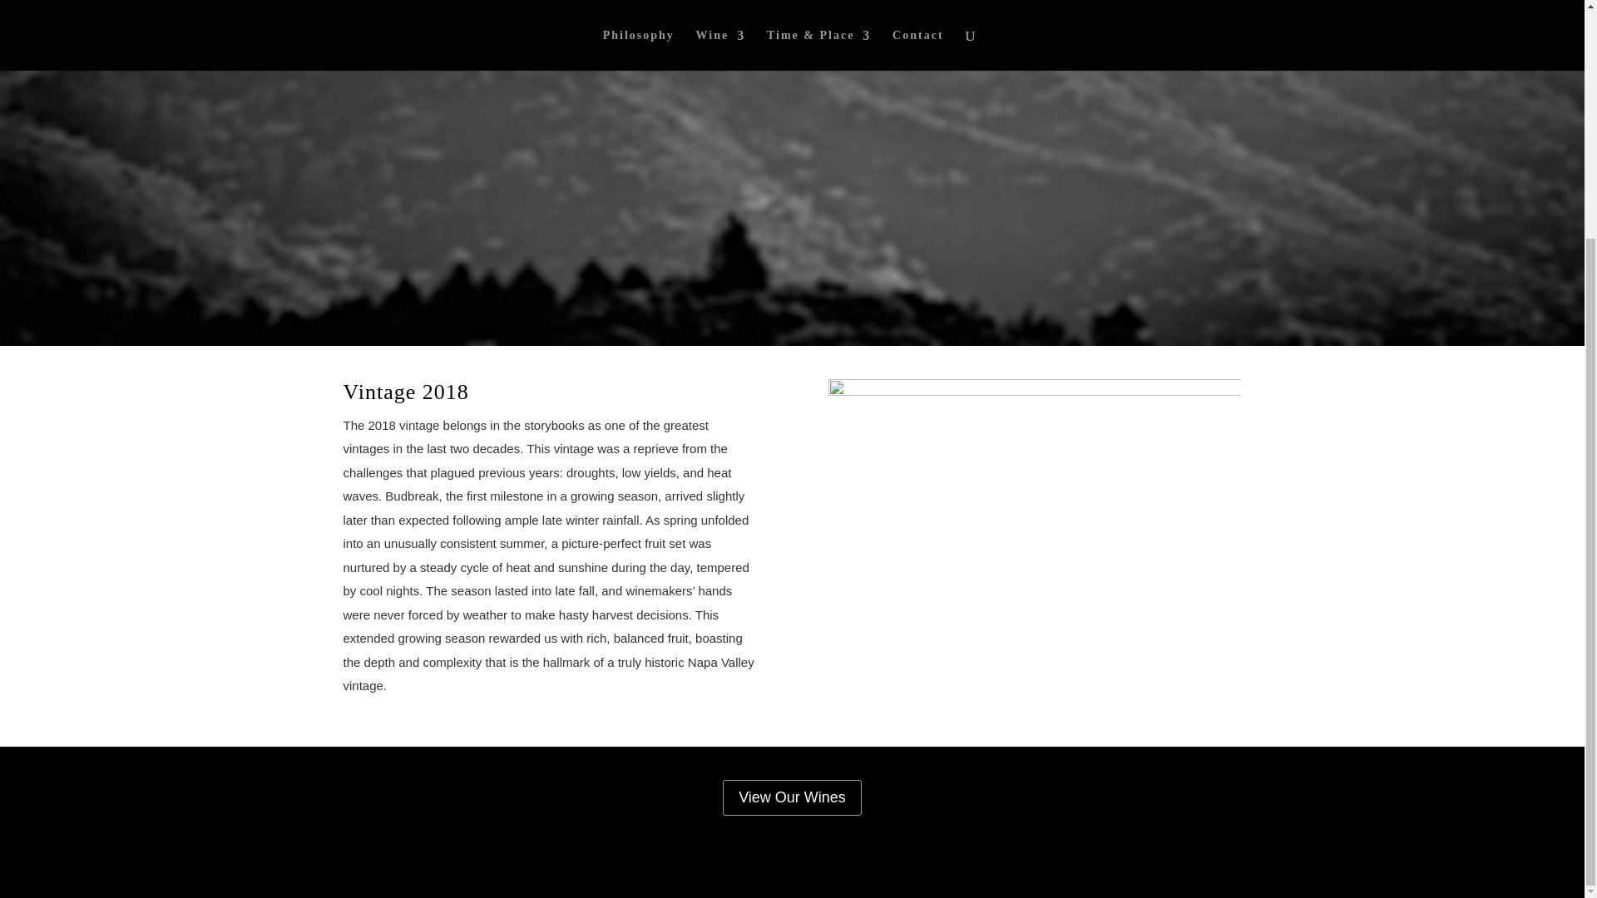 The image size is (1597, 898). Describe the element at coordinates (792, 797) in the screenshot. I see `View Our Wines` at that location.